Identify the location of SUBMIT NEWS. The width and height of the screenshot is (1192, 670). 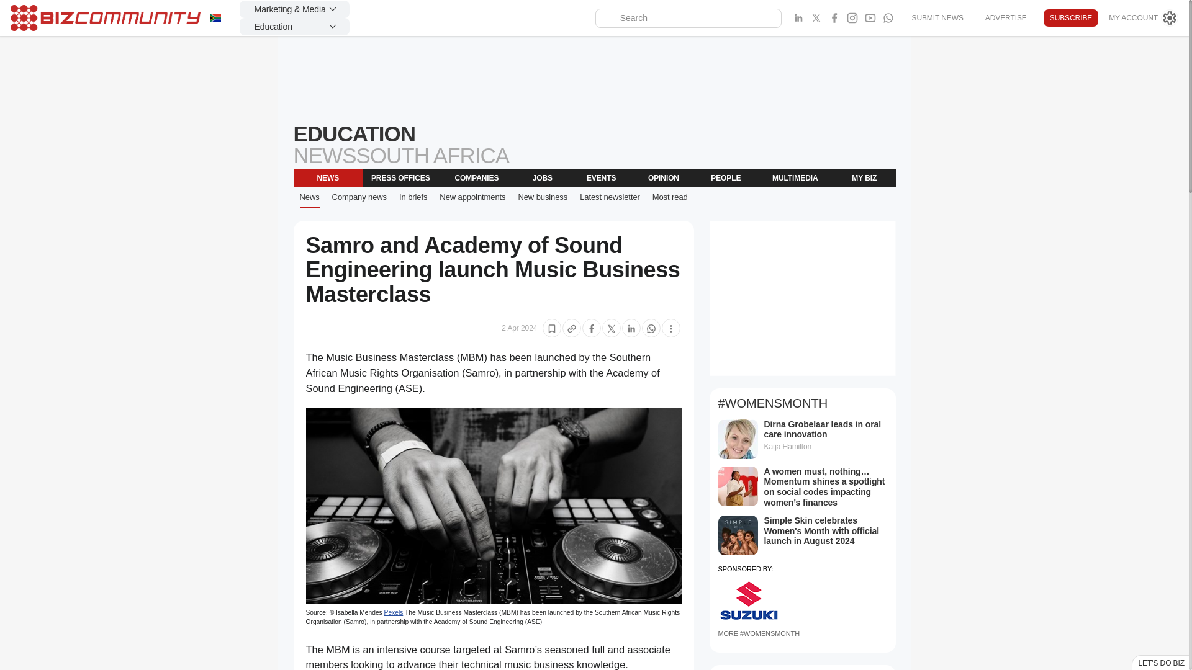
(936, 17).